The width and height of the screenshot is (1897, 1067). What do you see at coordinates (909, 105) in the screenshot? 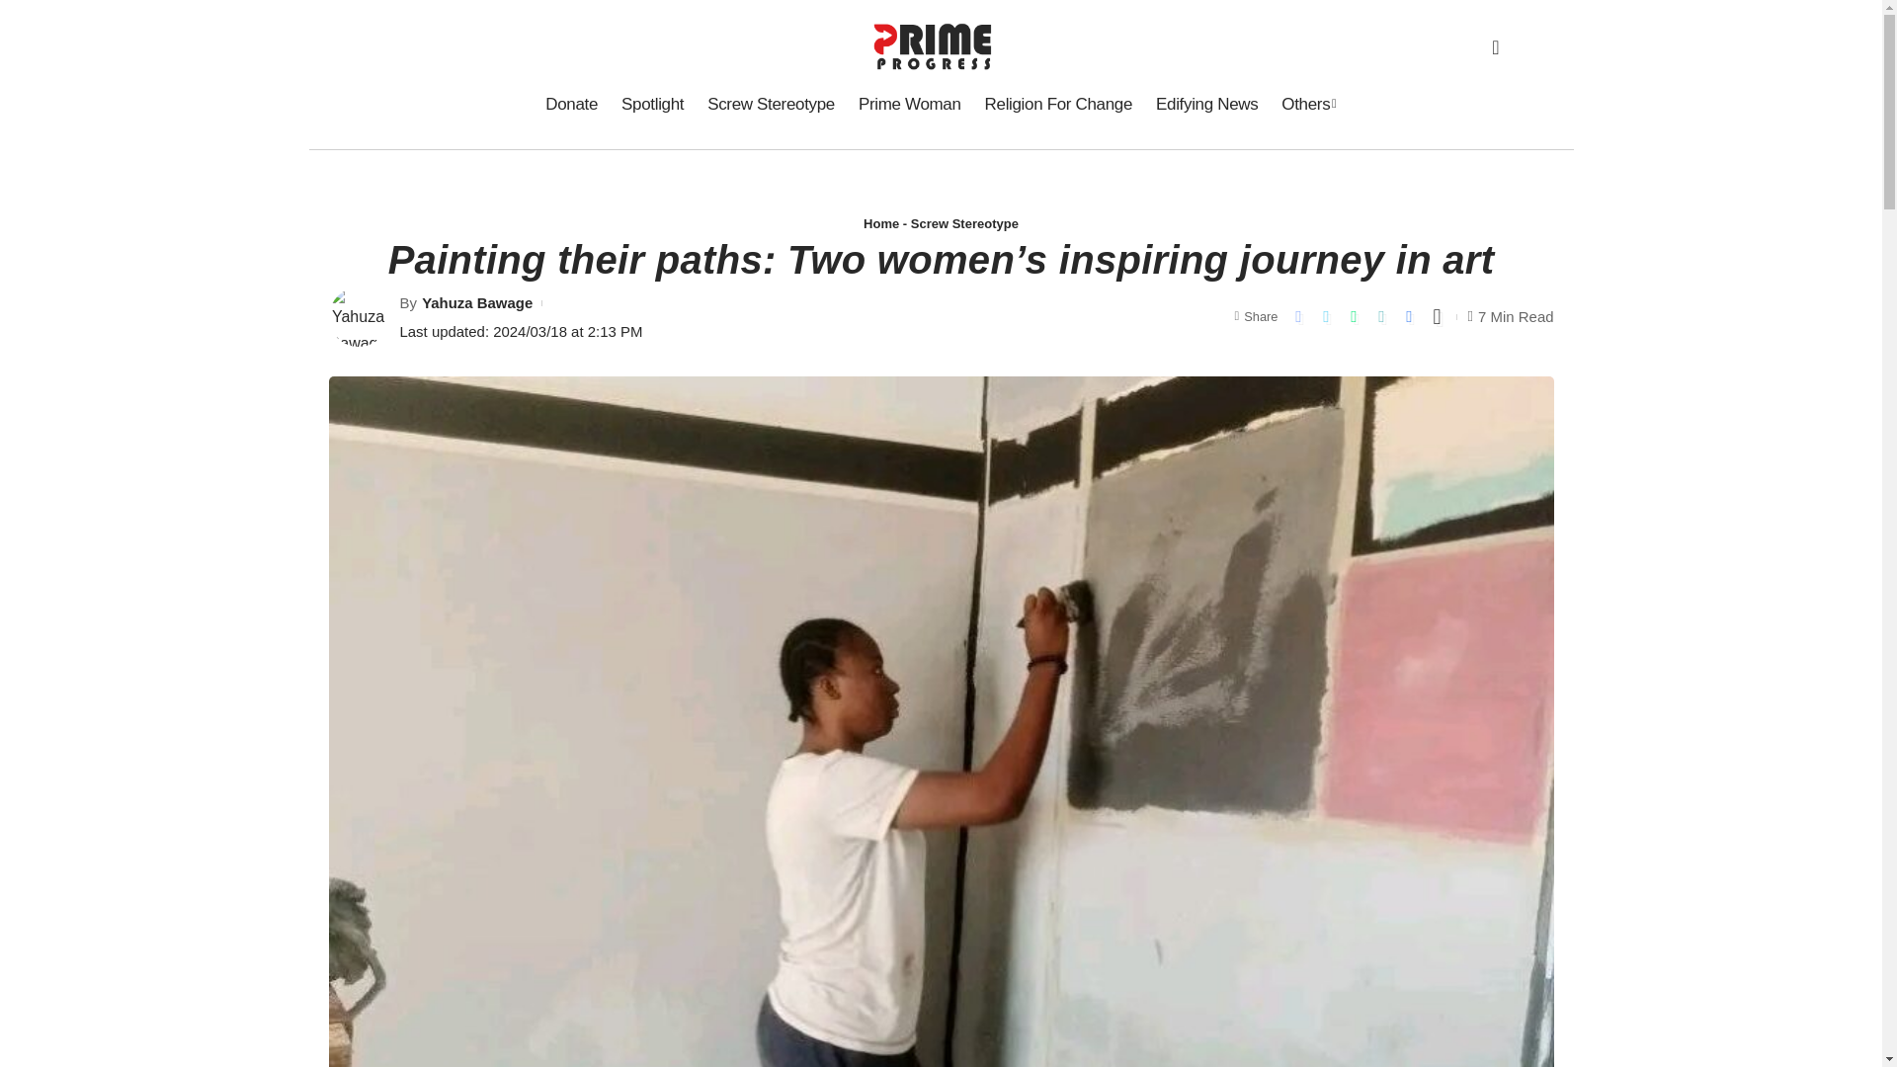
I see `Prime Woman` at bounding box center [909, 105].